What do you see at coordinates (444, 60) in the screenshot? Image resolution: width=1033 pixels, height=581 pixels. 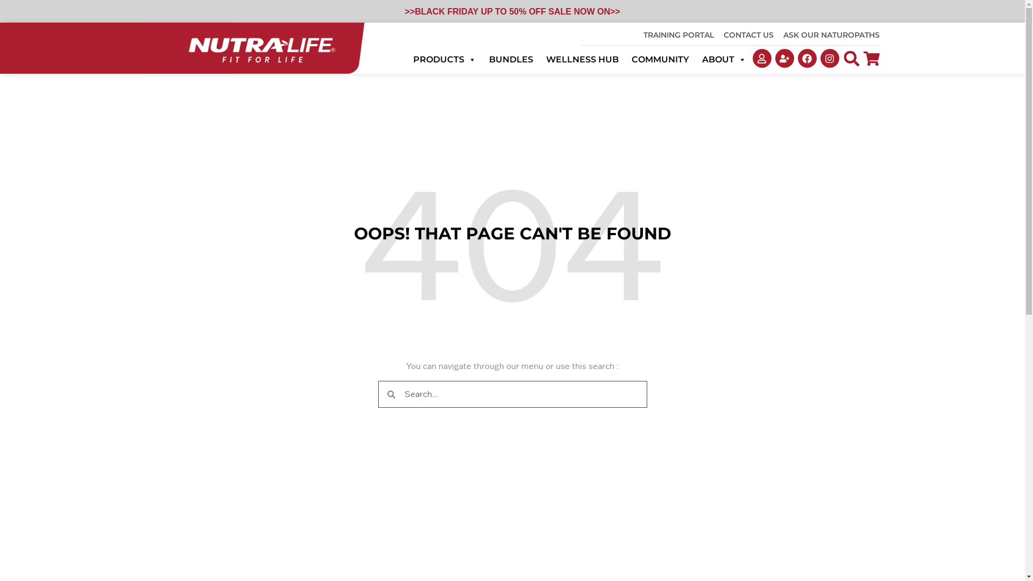 I see `PRODUCTS` at bounding box center [444, 60].